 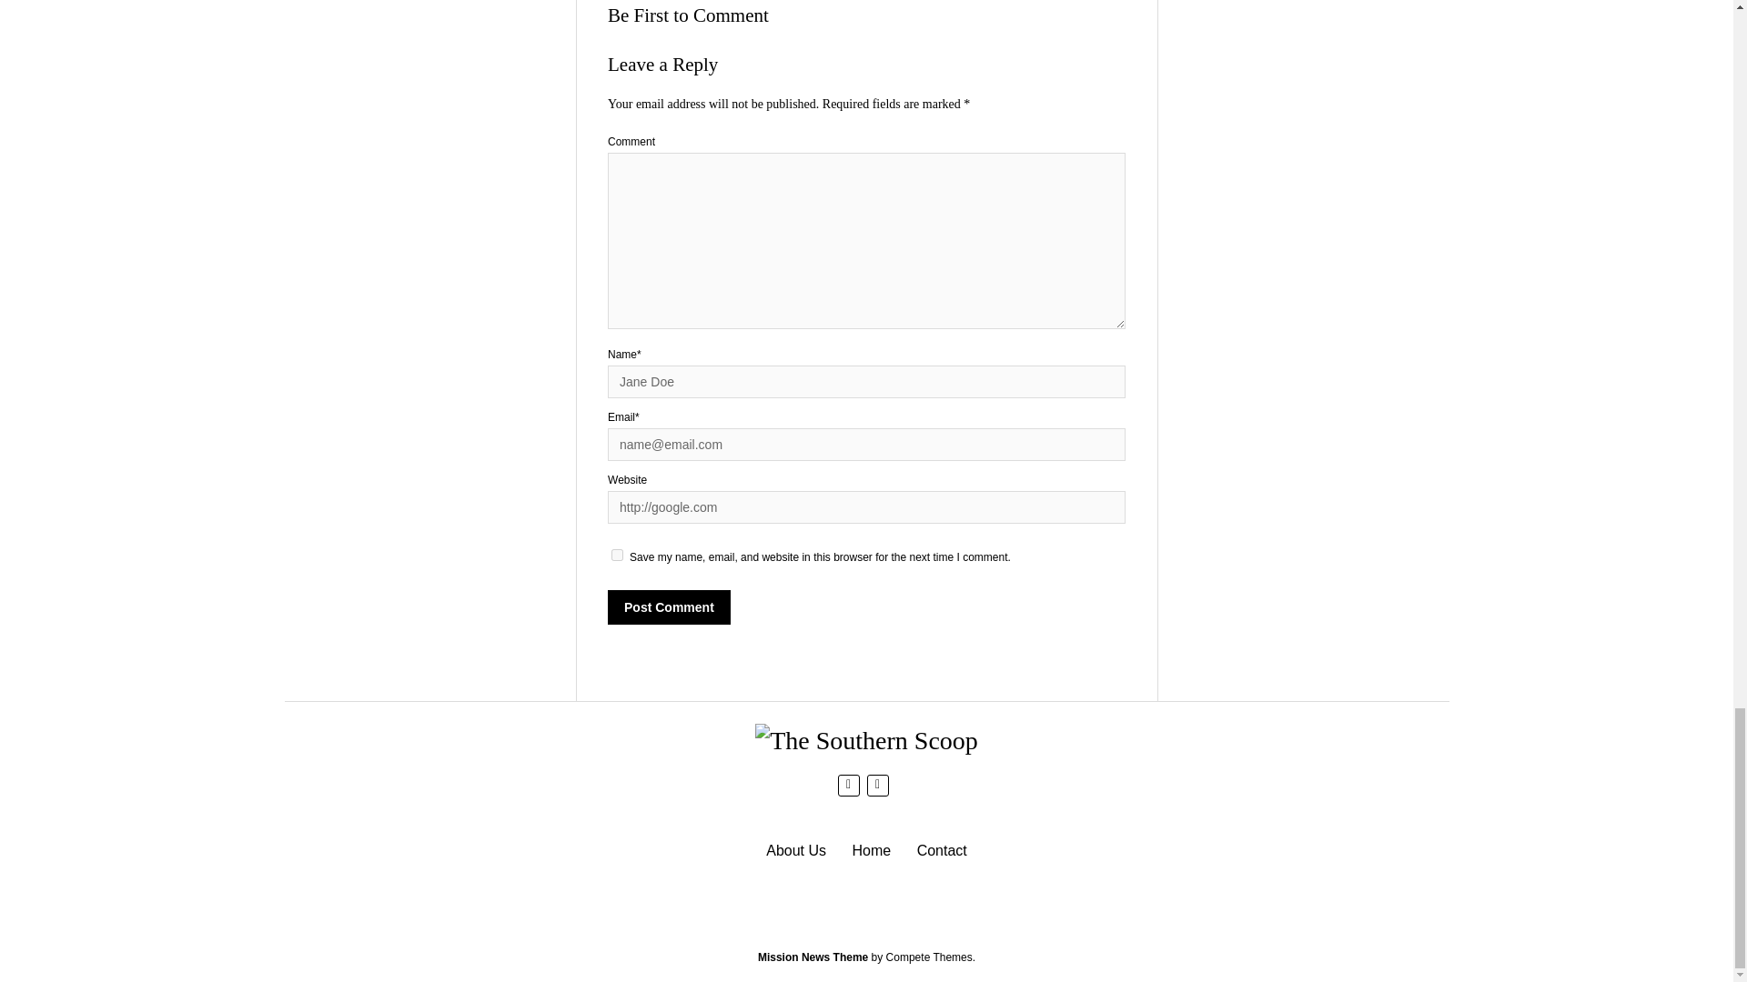 I want to click on email, so click(x=877, y=785).